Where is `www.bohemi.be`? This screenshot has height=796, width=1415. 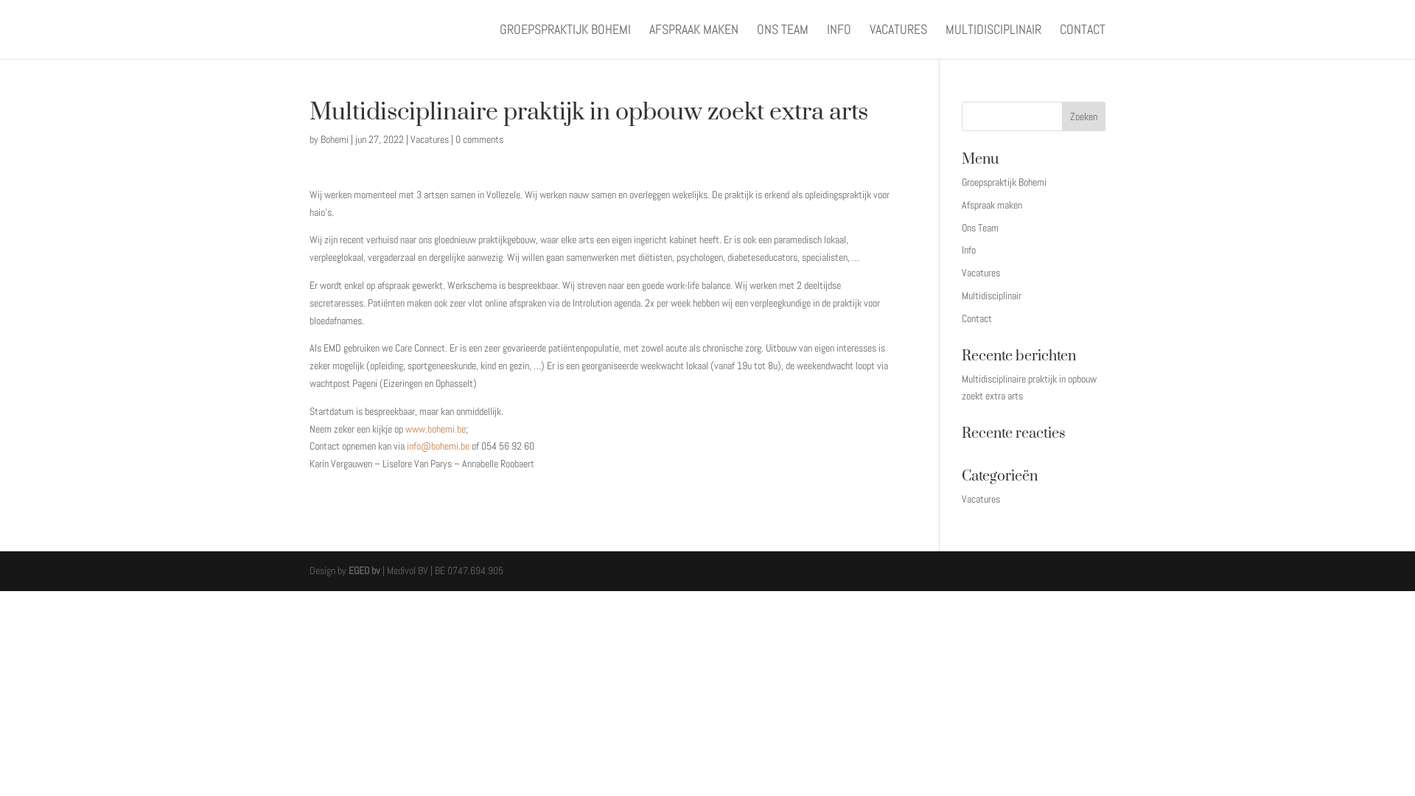
www.bohemi.be is located at coordinates (436, 429).